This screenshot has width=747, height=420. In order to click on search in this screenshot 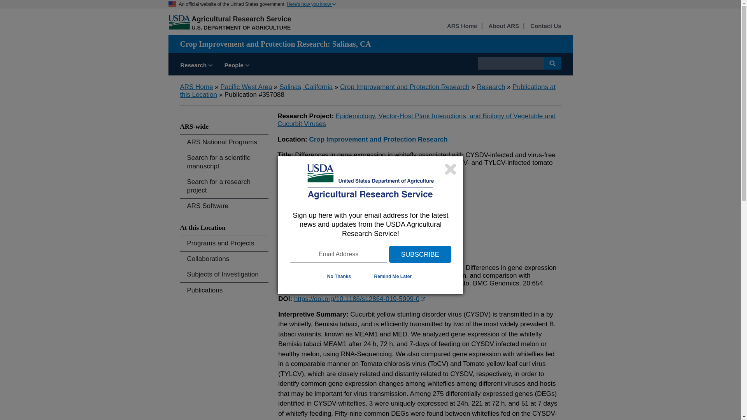, I will do `click(510, 63)`.